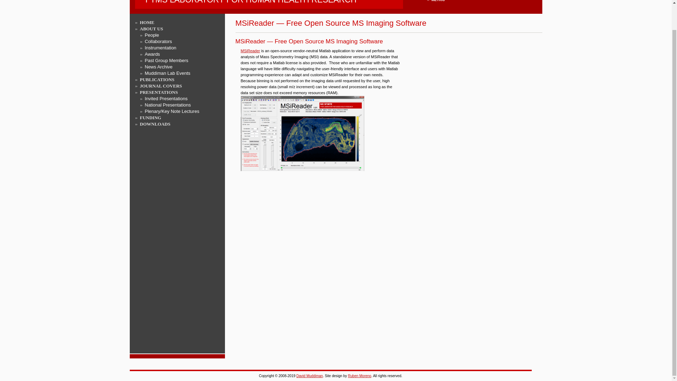  What do you see at coordinates (151, 29) in the screenshot?
I see `ABOUT US` at bounding box center [151, 29].